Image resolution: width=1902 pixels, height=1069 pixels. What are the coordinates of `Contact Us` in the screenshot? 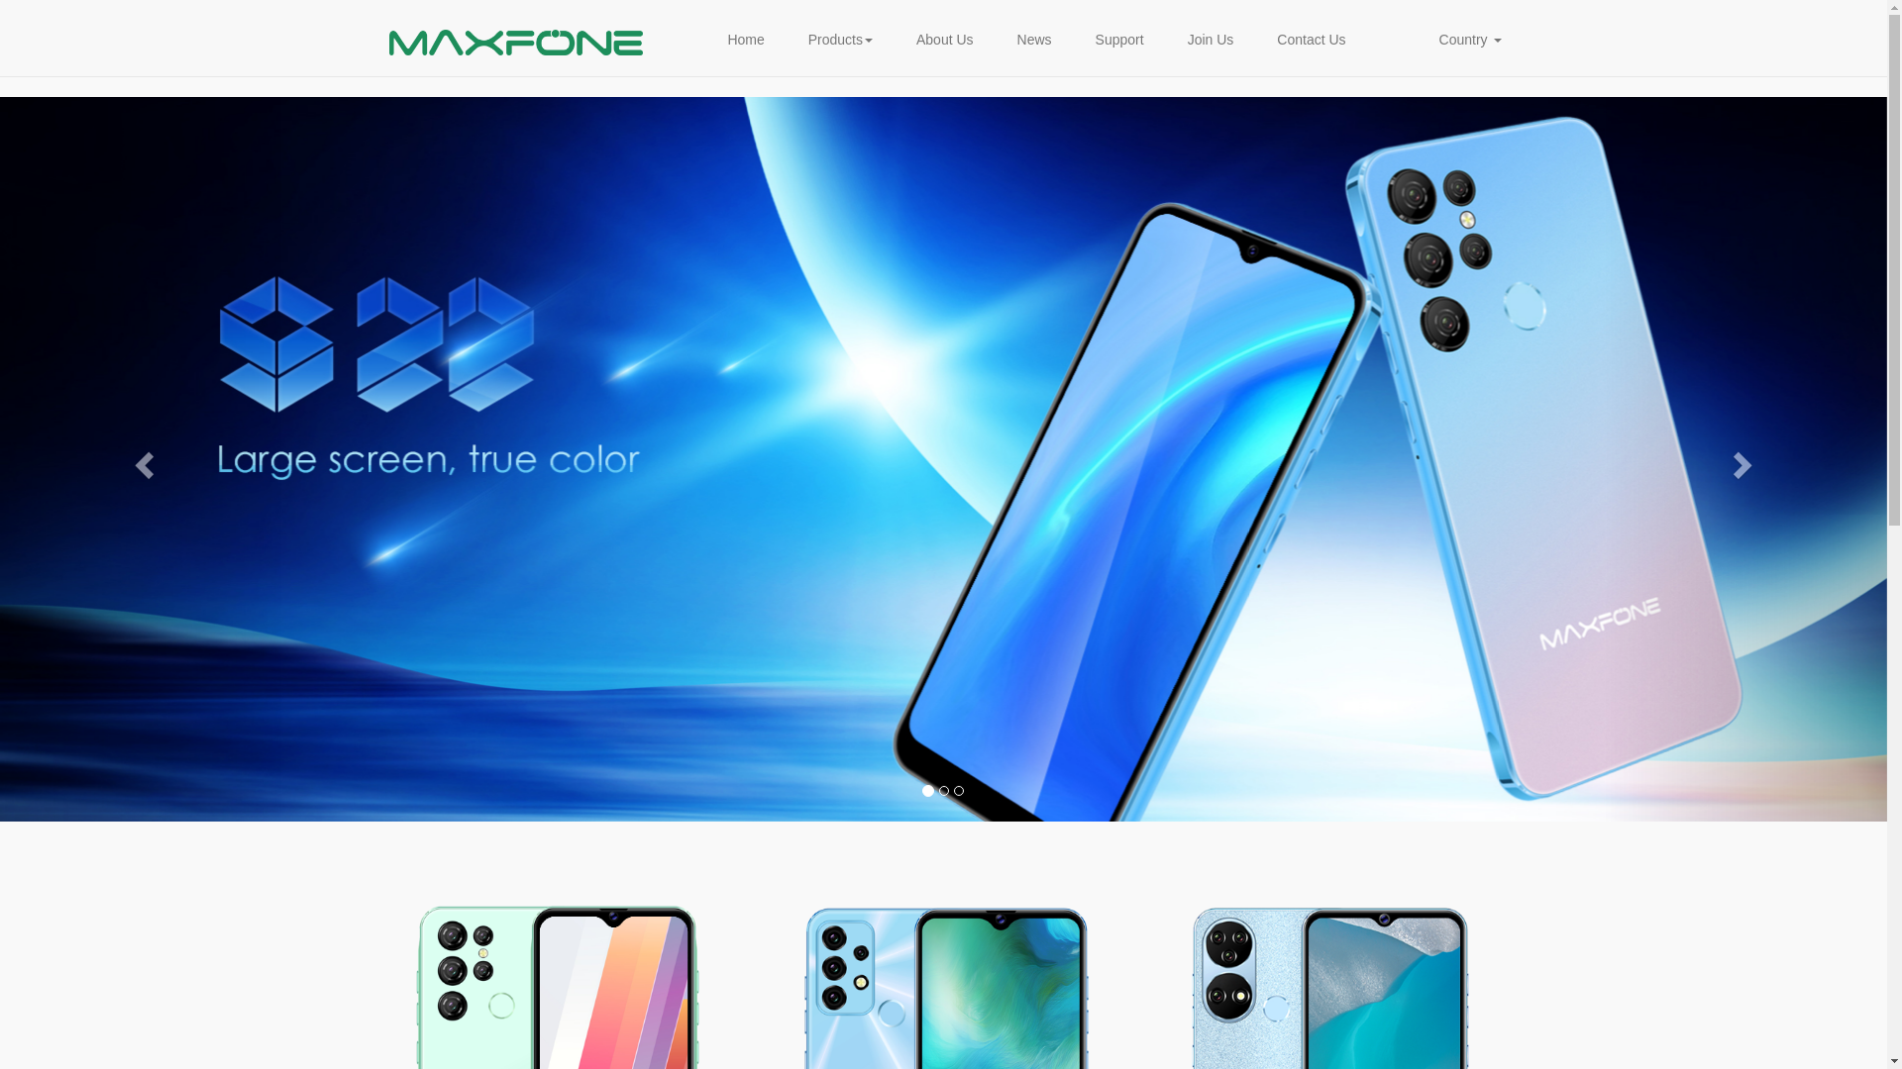 It's located at (1312, 40).